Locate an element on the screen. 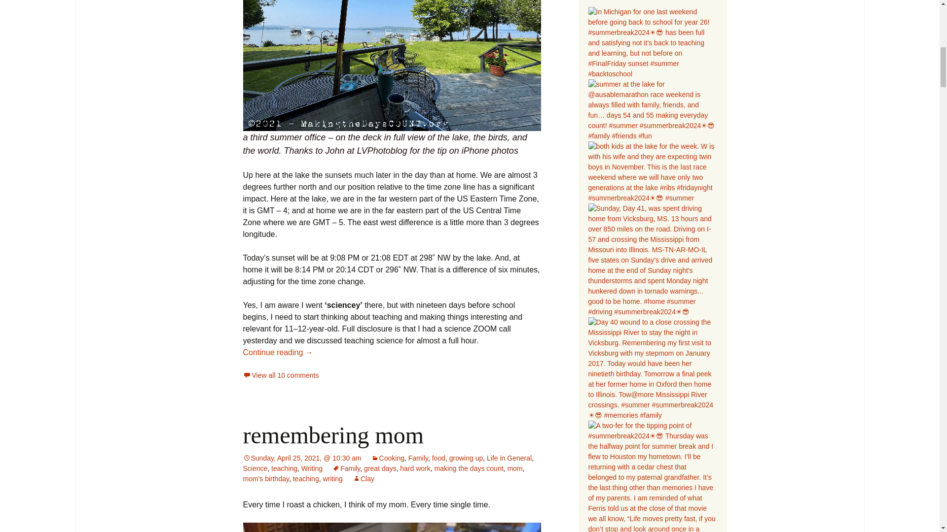 The width and height of the screenshot is (947, 532). View all 10 comments is located at coordinates (280, 375).